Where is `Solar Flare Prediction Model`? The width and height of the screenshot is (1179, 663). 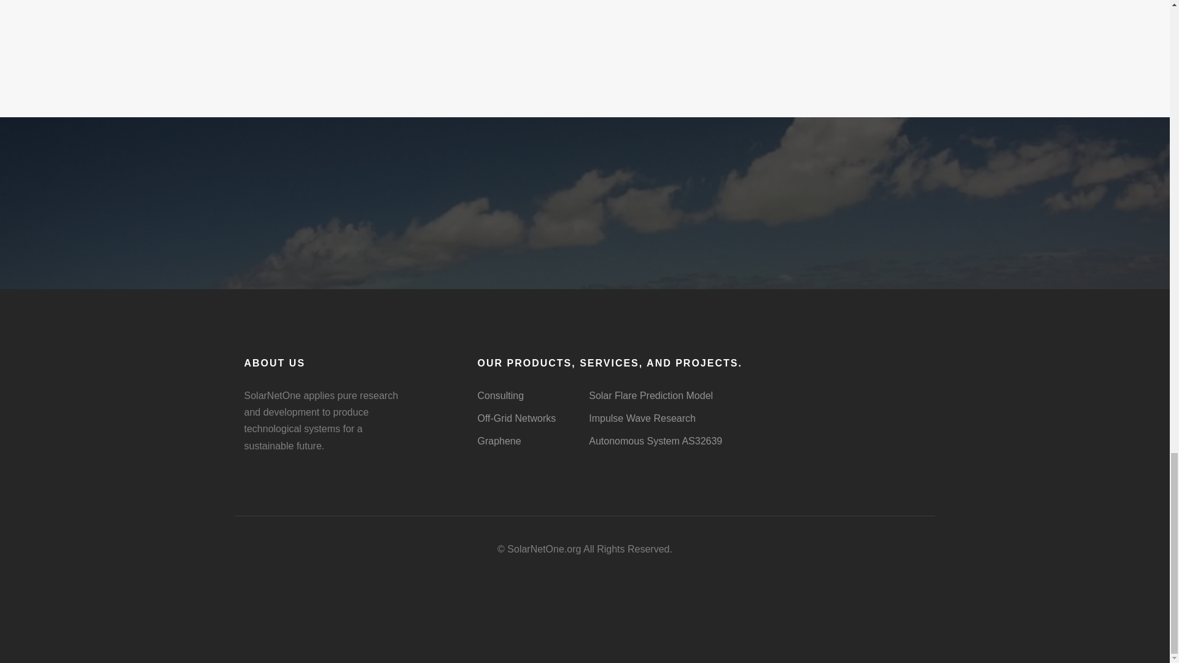
Solar Flare Prediction Model is located at coordinates (651, 395).